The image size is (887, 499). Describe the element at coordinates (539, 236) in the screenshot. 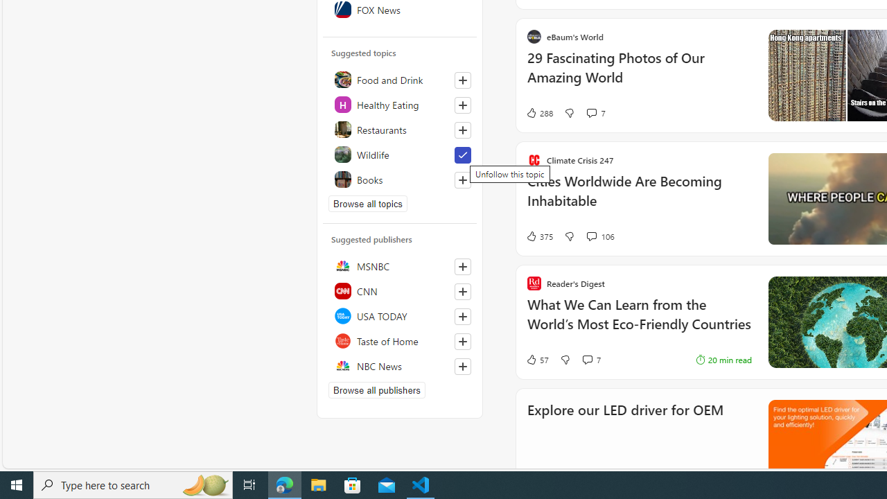

I see `375 Like` at that location.